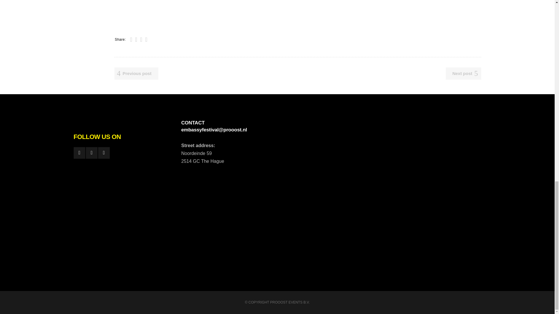  I want to click on Share on LinkedIn, so click(141, 40).